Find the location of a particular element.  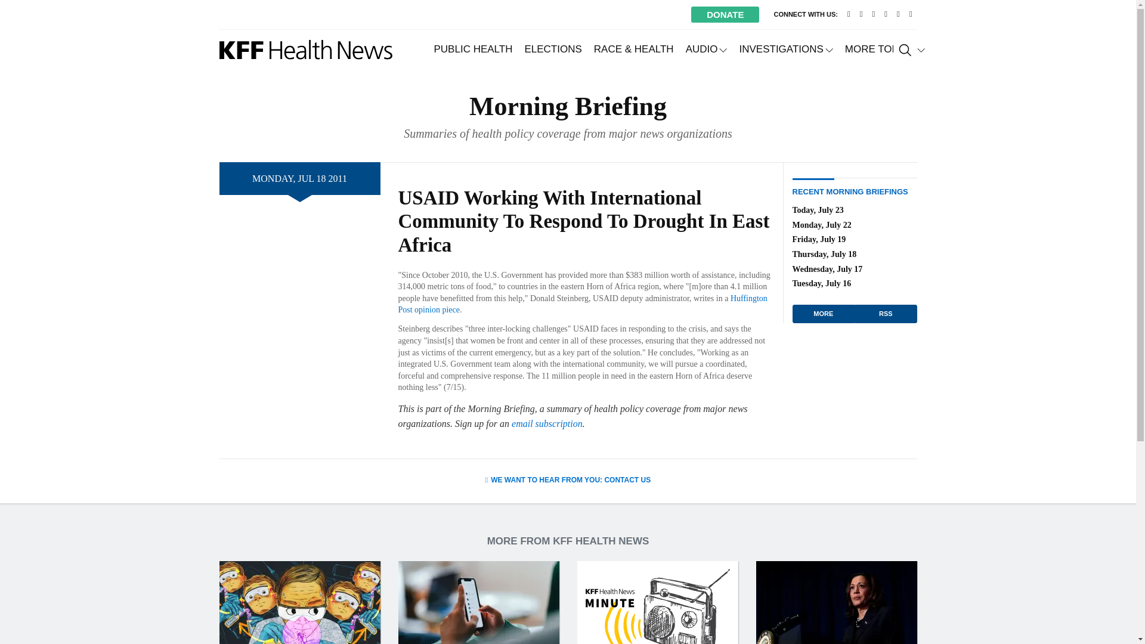

PUBLIC HEALTH is located at coordinates (474, 49).